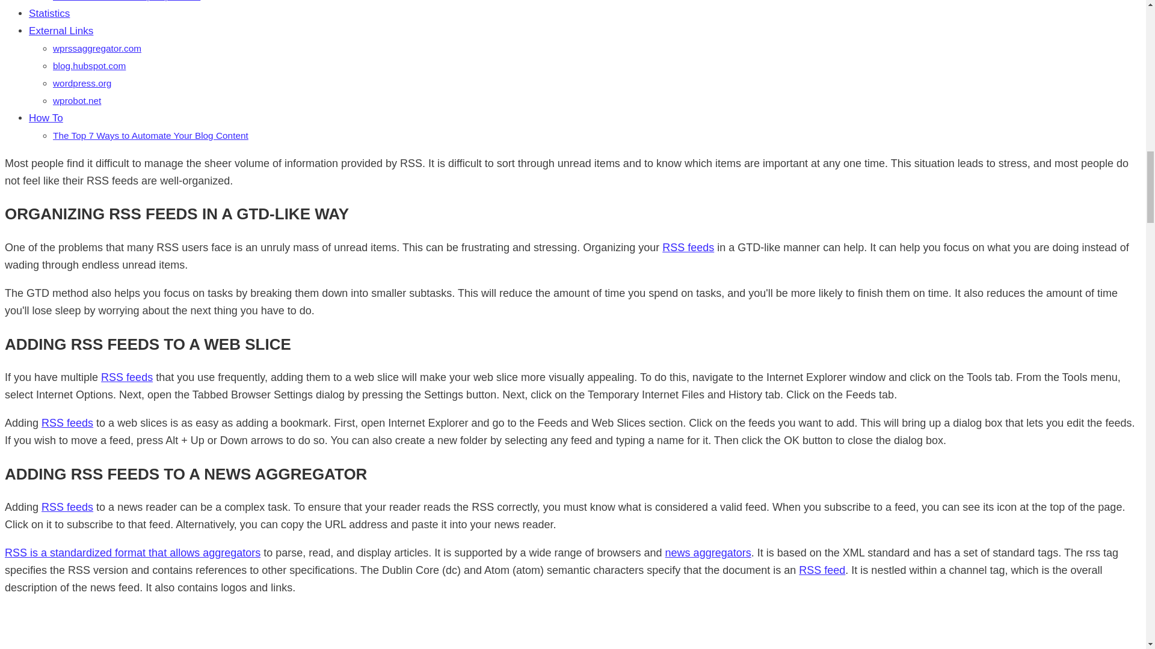 The width and height of the screenshot is (1155, 649). What do you see at coordinates (67, 507) in the screenshot?
I see `RSS feeds` at bounding box center [67, 507].